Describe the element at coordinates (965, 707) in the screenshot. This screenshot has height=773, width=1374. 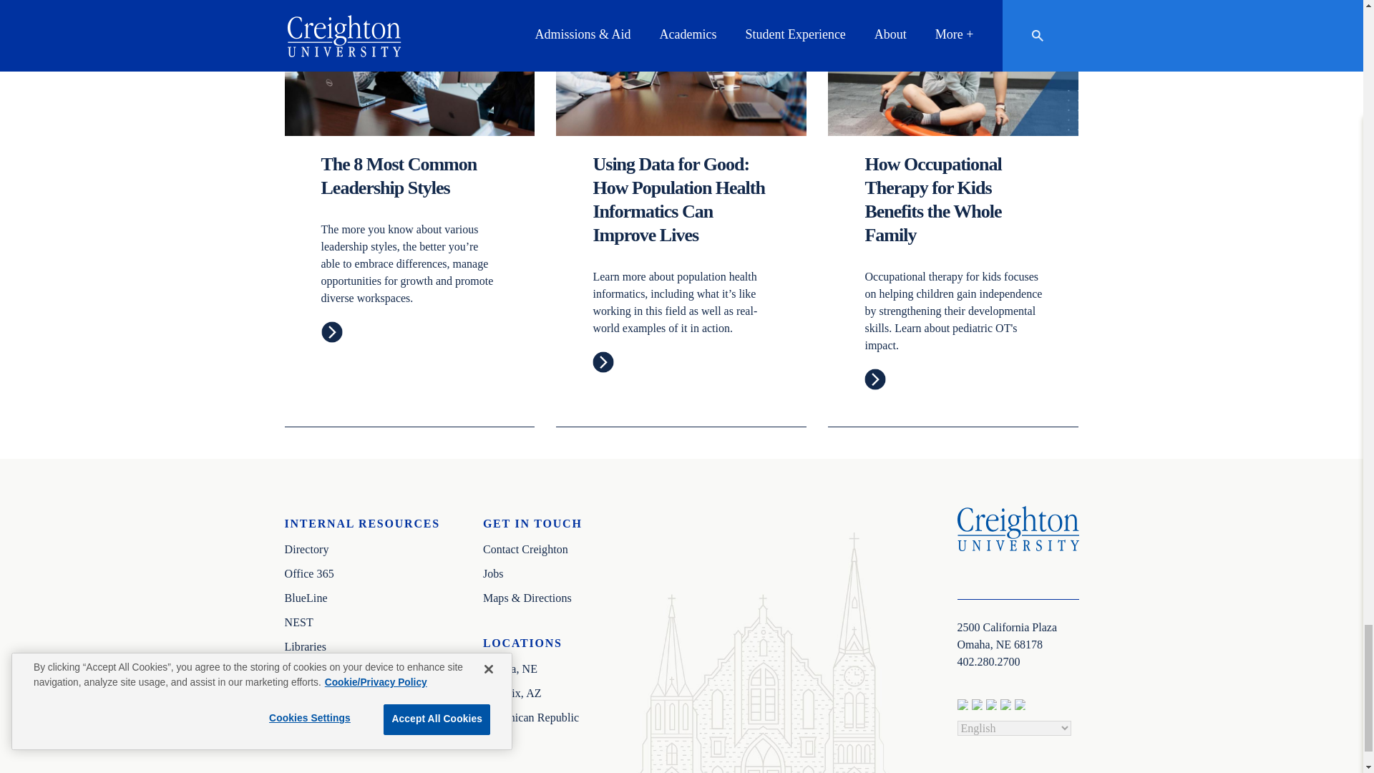
I see `English` at that location.